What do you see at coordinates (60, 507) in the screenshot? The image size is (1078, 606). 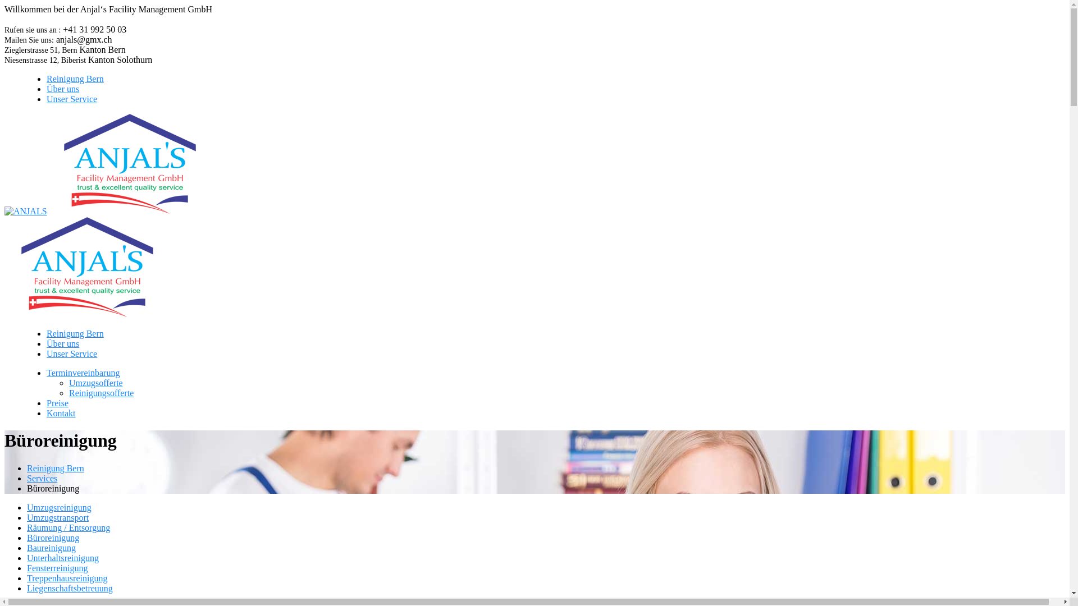 I see `Umzugsreinigung` at bounding box center [60, 507].